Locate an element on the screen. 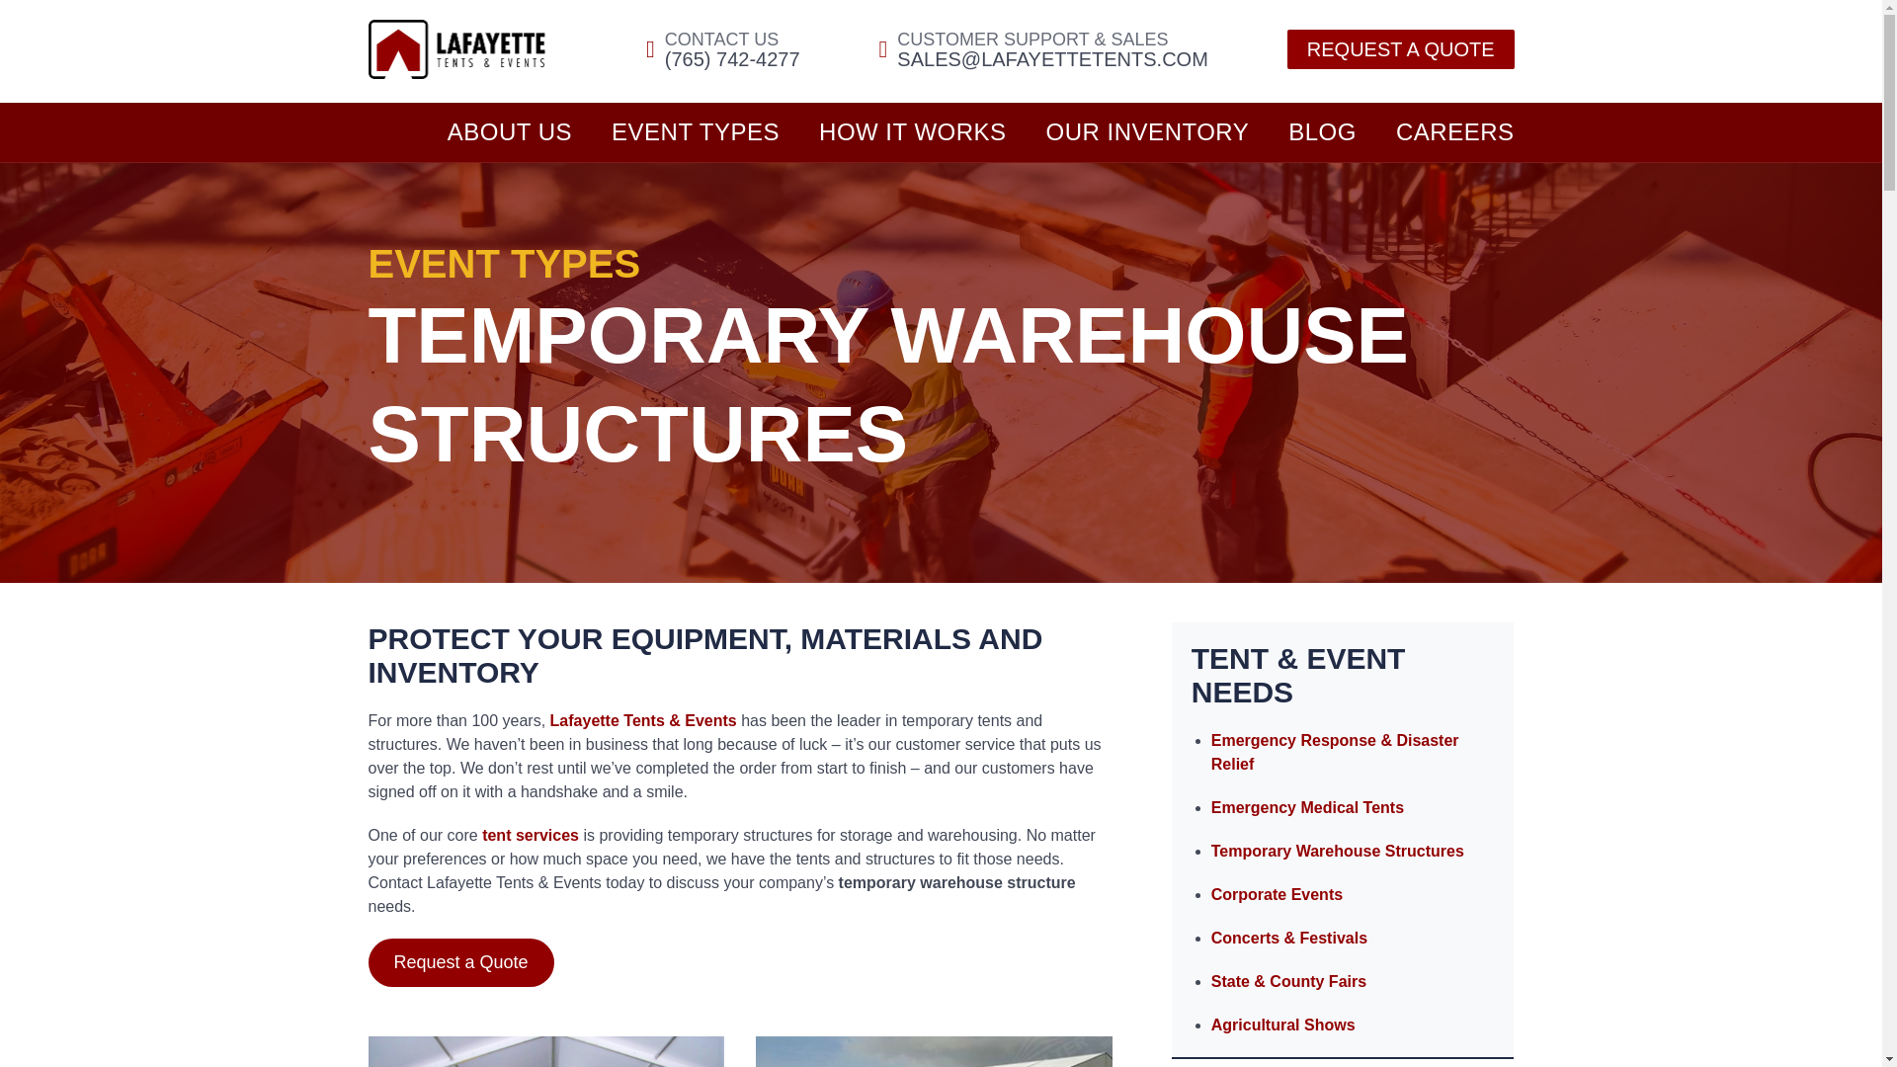 This screenshot has height=1067, width=1897. ABOUT US is located at coordinates (510, 132).